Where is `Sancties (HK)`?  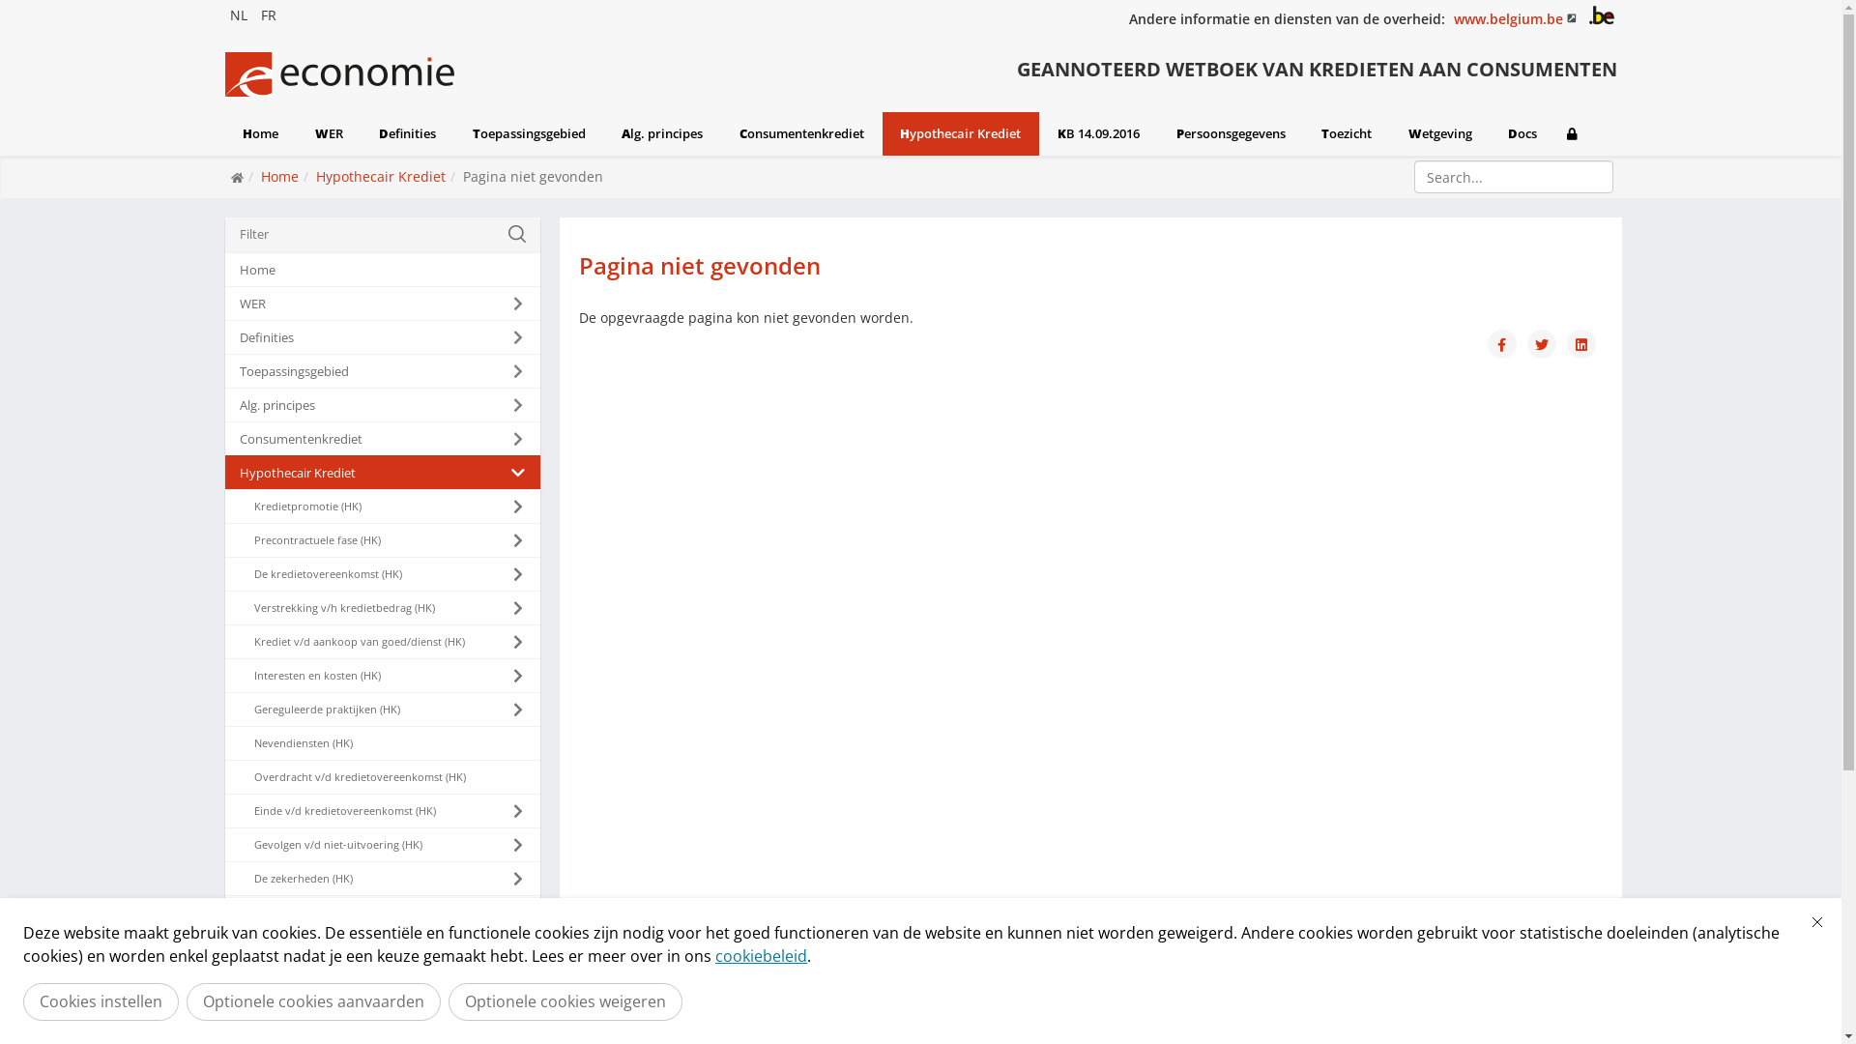 Sancties (HK) is located at coordinates (382, 946).